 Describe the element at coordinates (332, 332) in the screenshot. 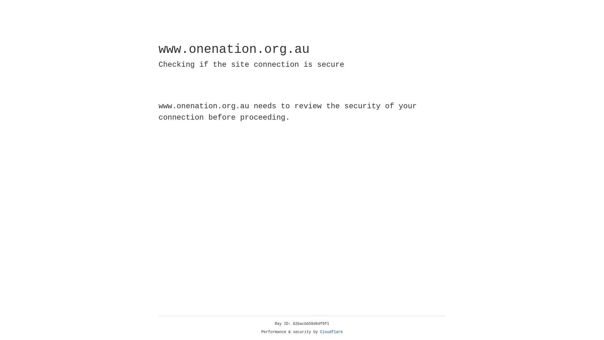

I see `Cloudflare` at that location.